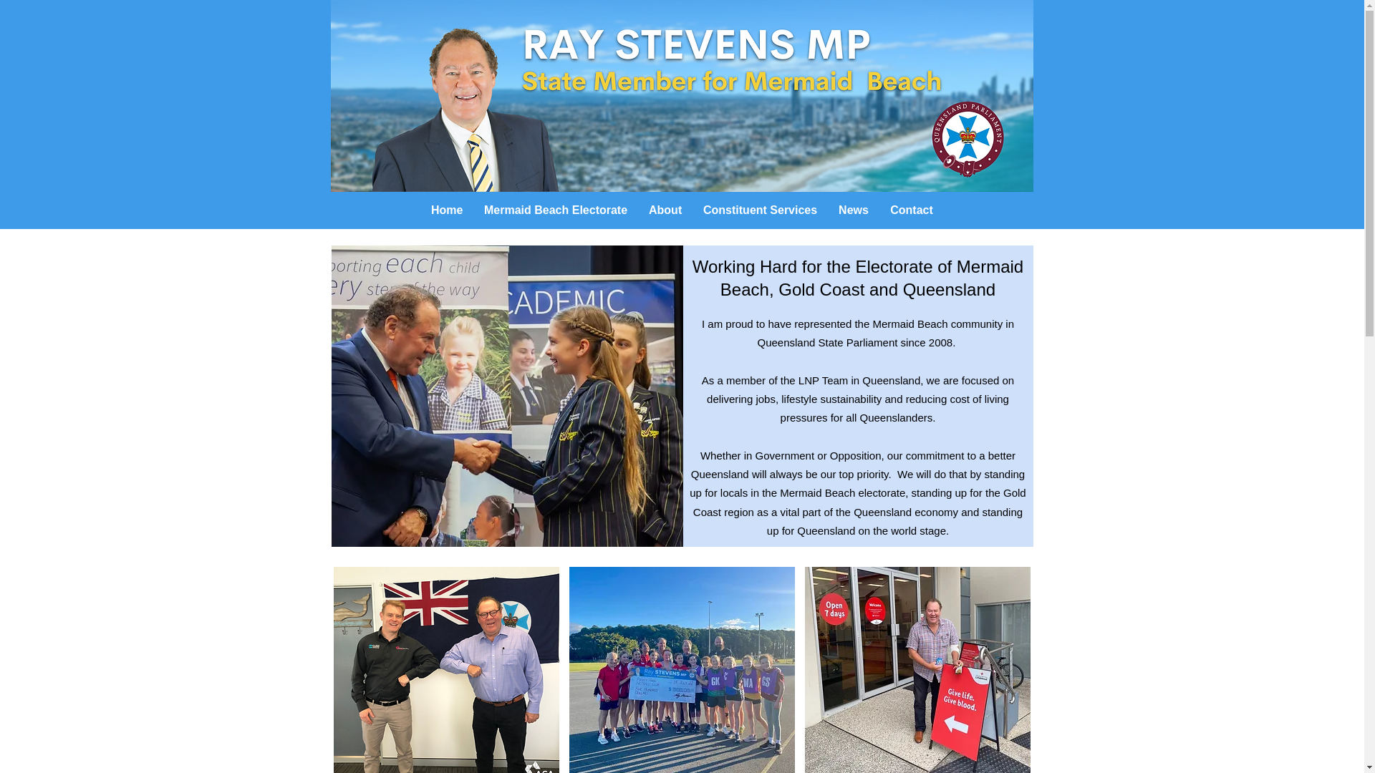 The width and height of the screenshot is (1375, 773). What do you see at coordinates (556, 210) in the screenshot?
I see `Mermaid Beach Electorate` at bounding box center [556, 210].